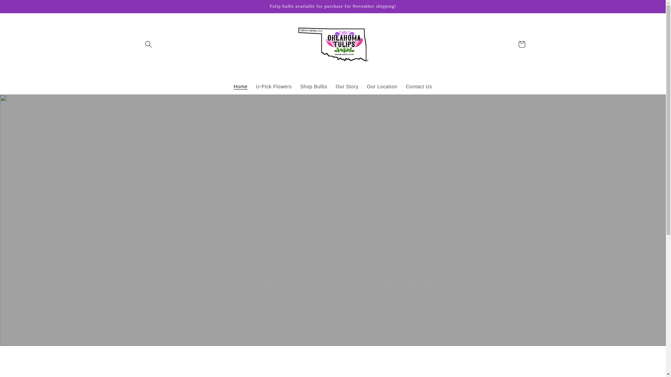 The width and height of the screenshot is (671, 377). I want to click on Shop Bulbs, so click(313, 86).